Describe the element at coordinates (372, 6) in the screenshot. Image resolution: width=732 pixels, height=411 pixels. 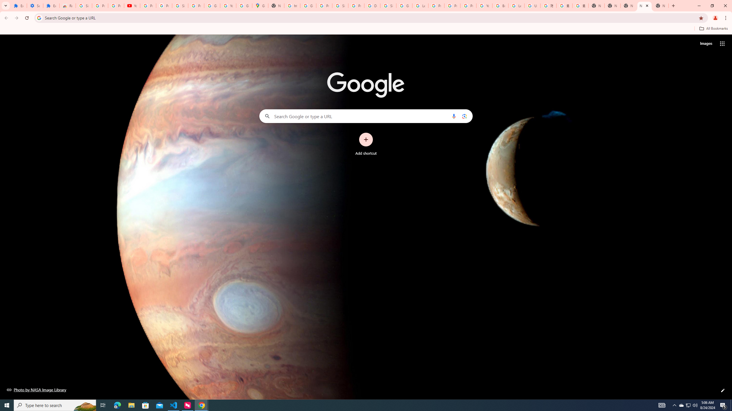
I see `Delete specific Google services or your Google Account` at that location.